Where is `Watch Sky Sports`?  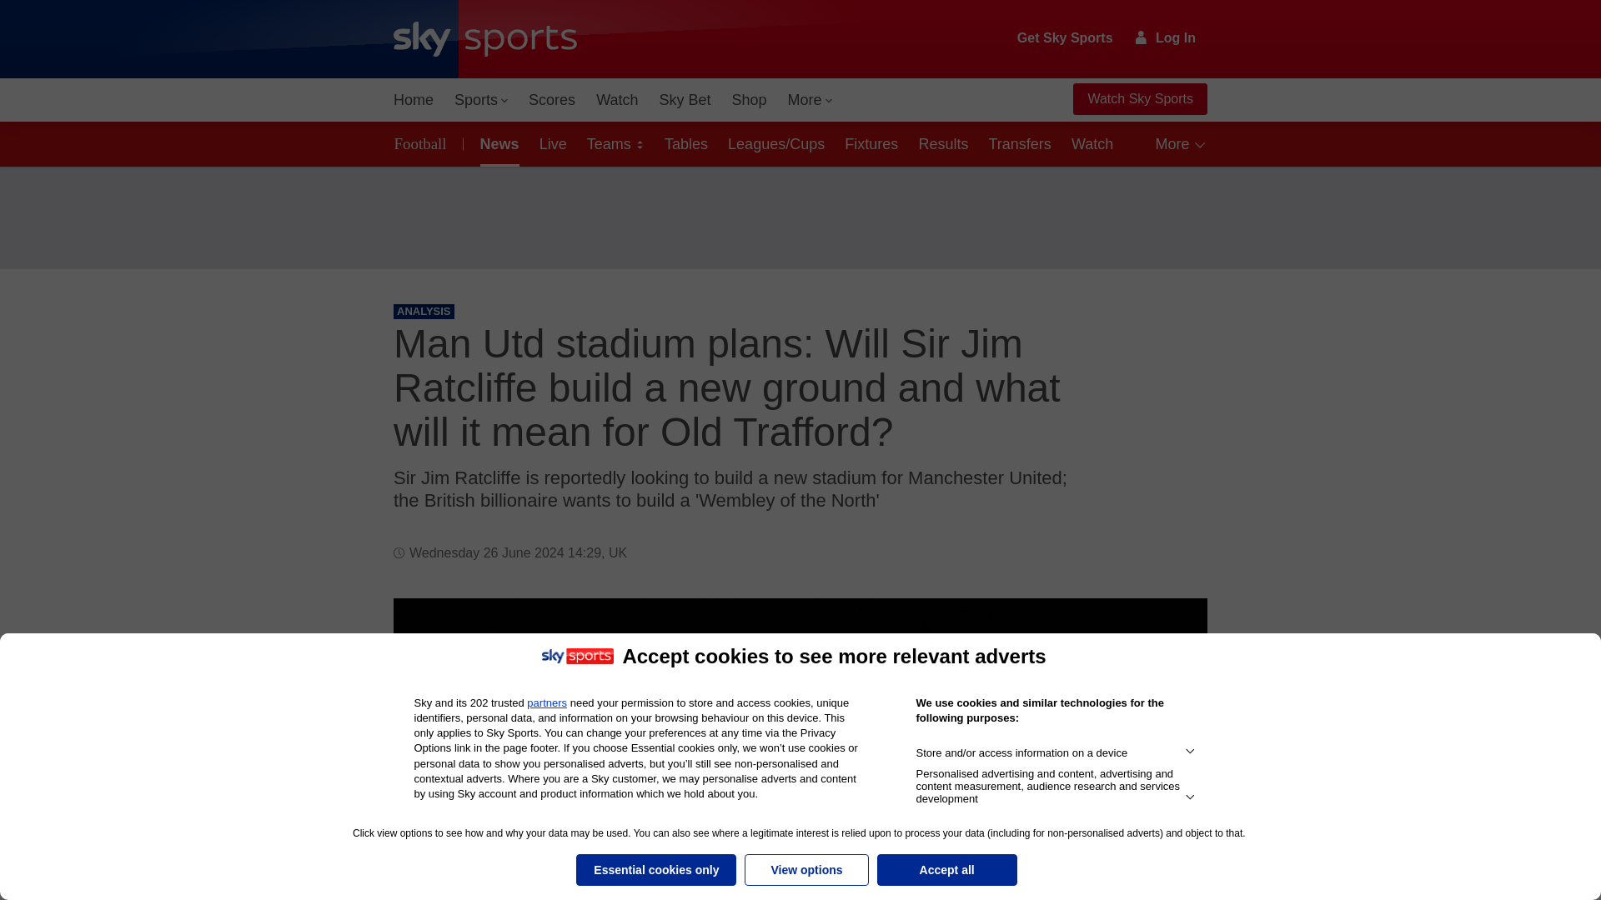
Watch Sky Sports is located at coordinates (1139, 99).